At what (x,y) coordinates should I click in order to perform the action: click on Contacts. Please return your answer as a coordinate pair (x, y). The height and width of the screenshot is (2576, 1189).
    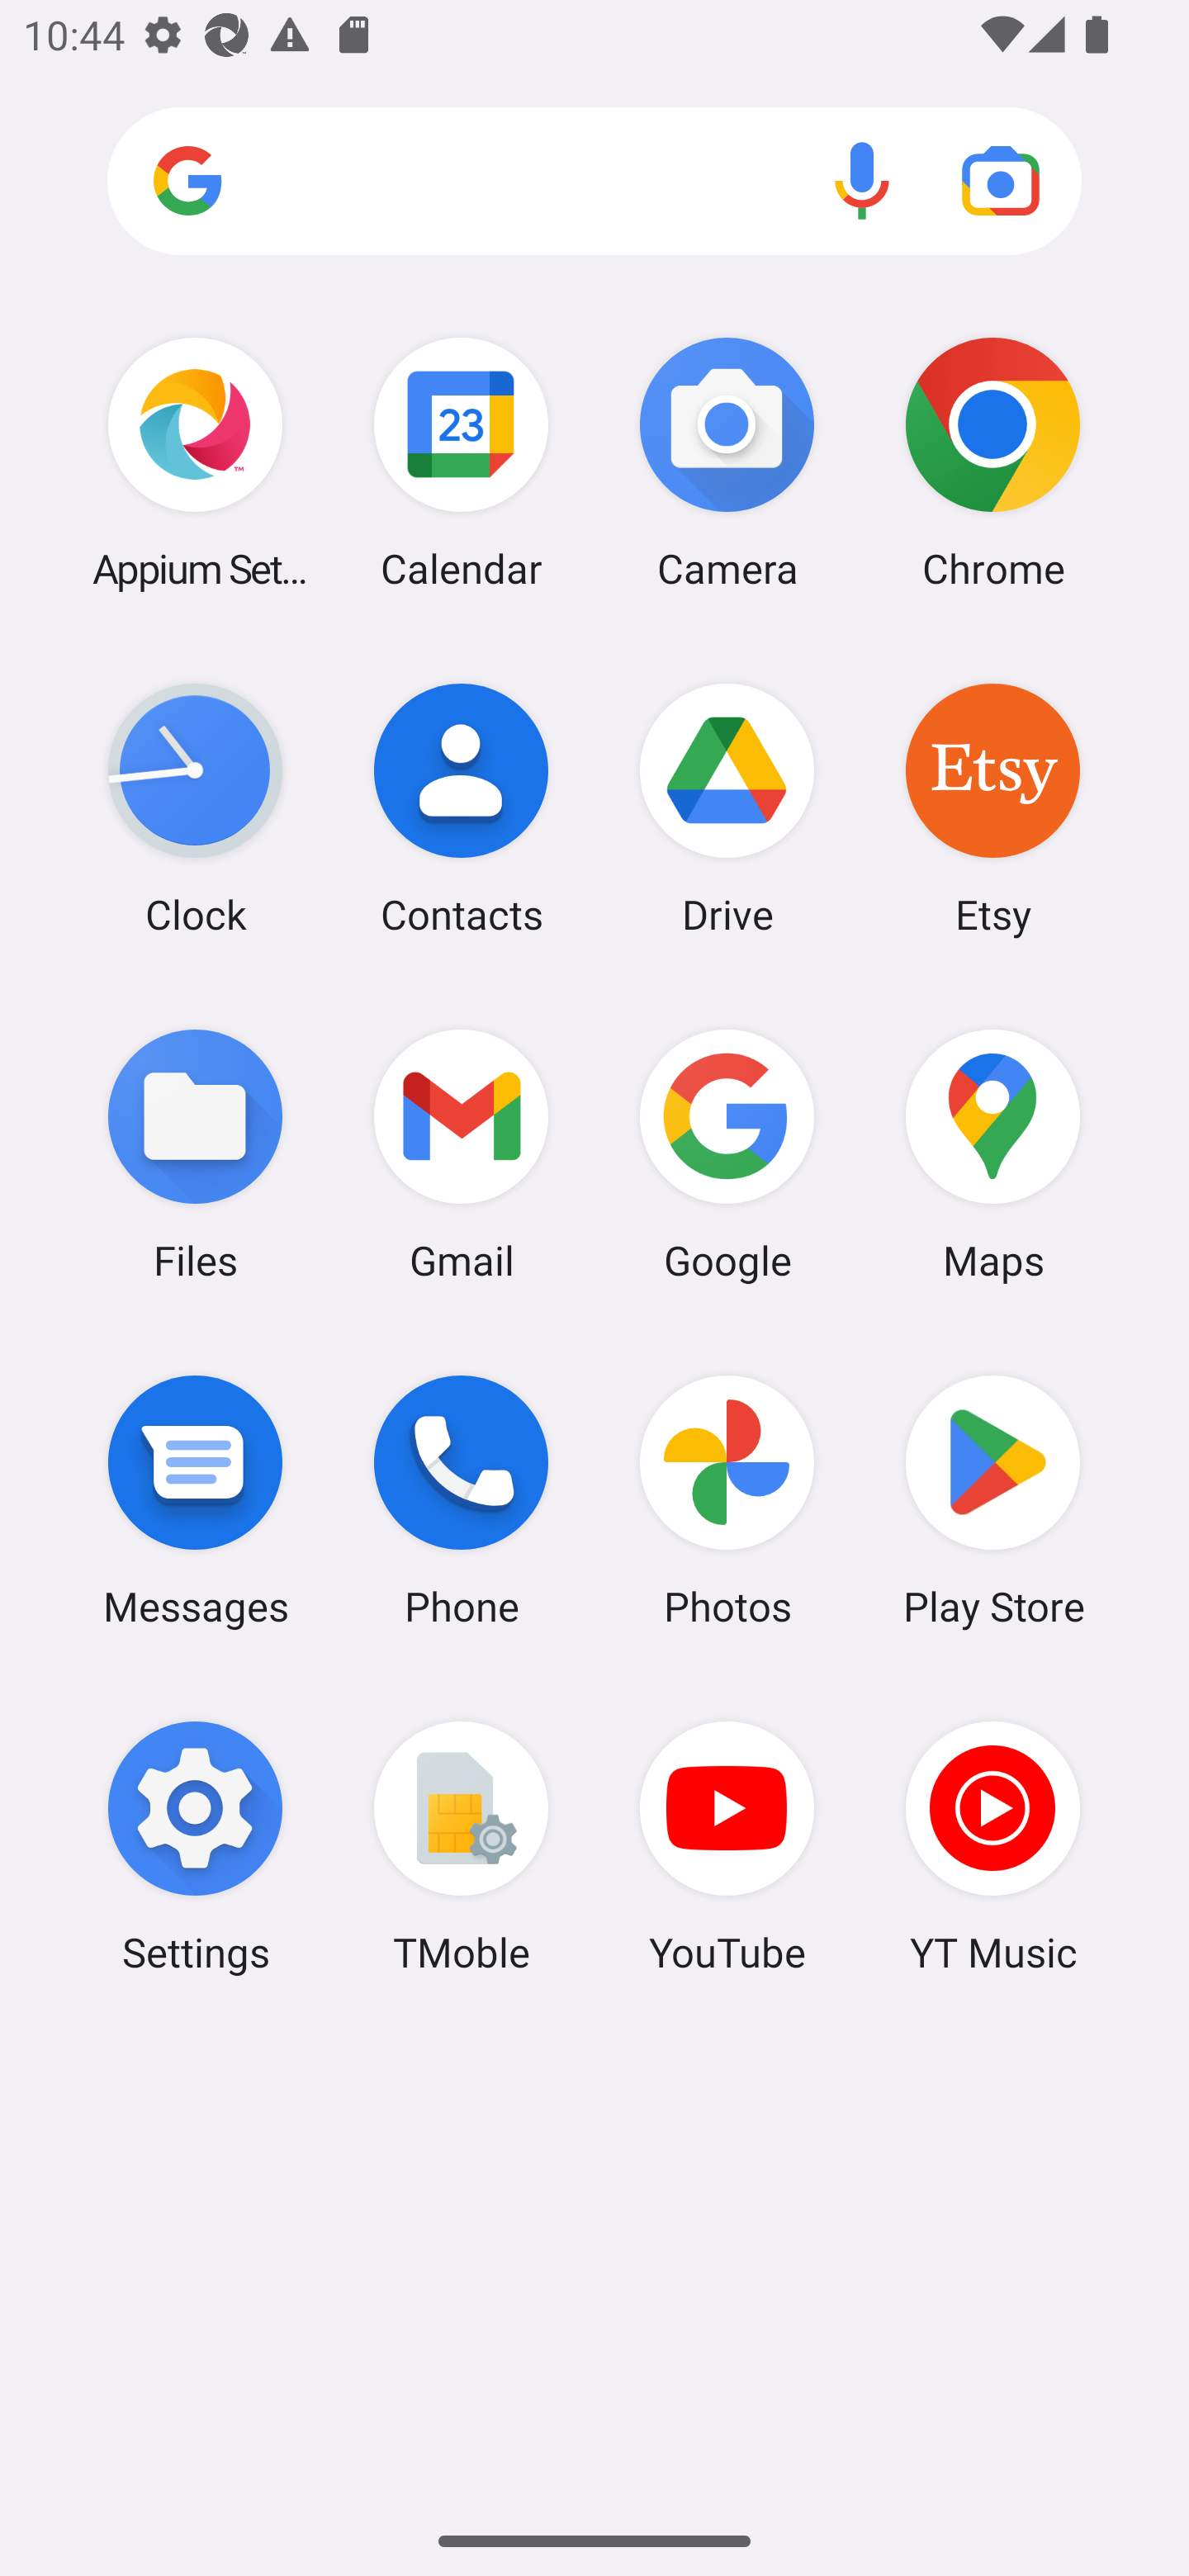
    Looking at the image, I should click on (461, 808).